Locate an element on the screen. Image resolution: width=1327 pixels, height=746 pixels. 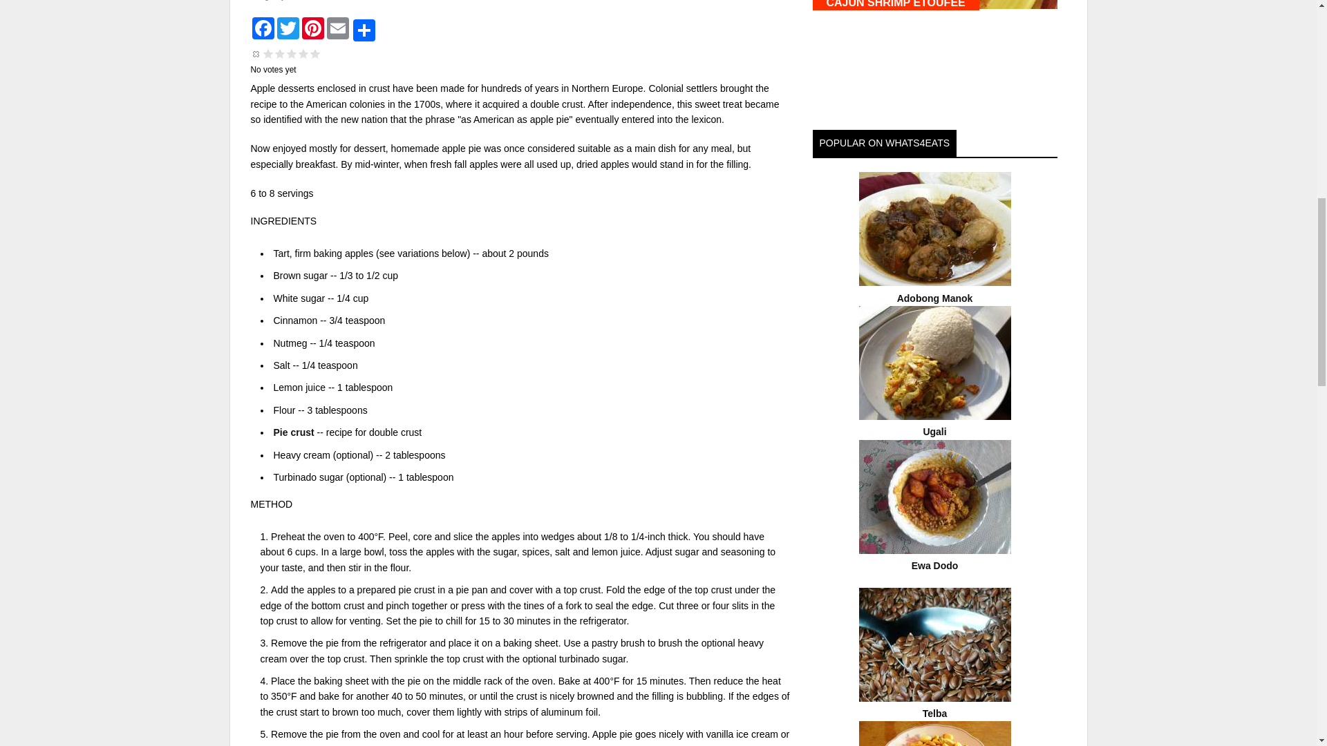
Email is located at coordinates (337, 28).